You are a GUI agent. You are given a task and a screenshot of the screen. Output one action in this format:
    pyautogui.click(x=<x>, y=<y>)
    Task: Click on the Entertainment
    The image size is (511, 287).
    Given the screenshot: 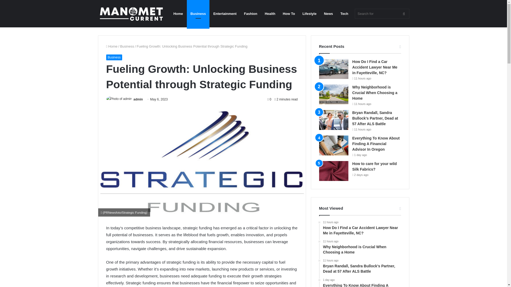 What is the action you would take?
    pyautogui.click(x=225, y=14)
    